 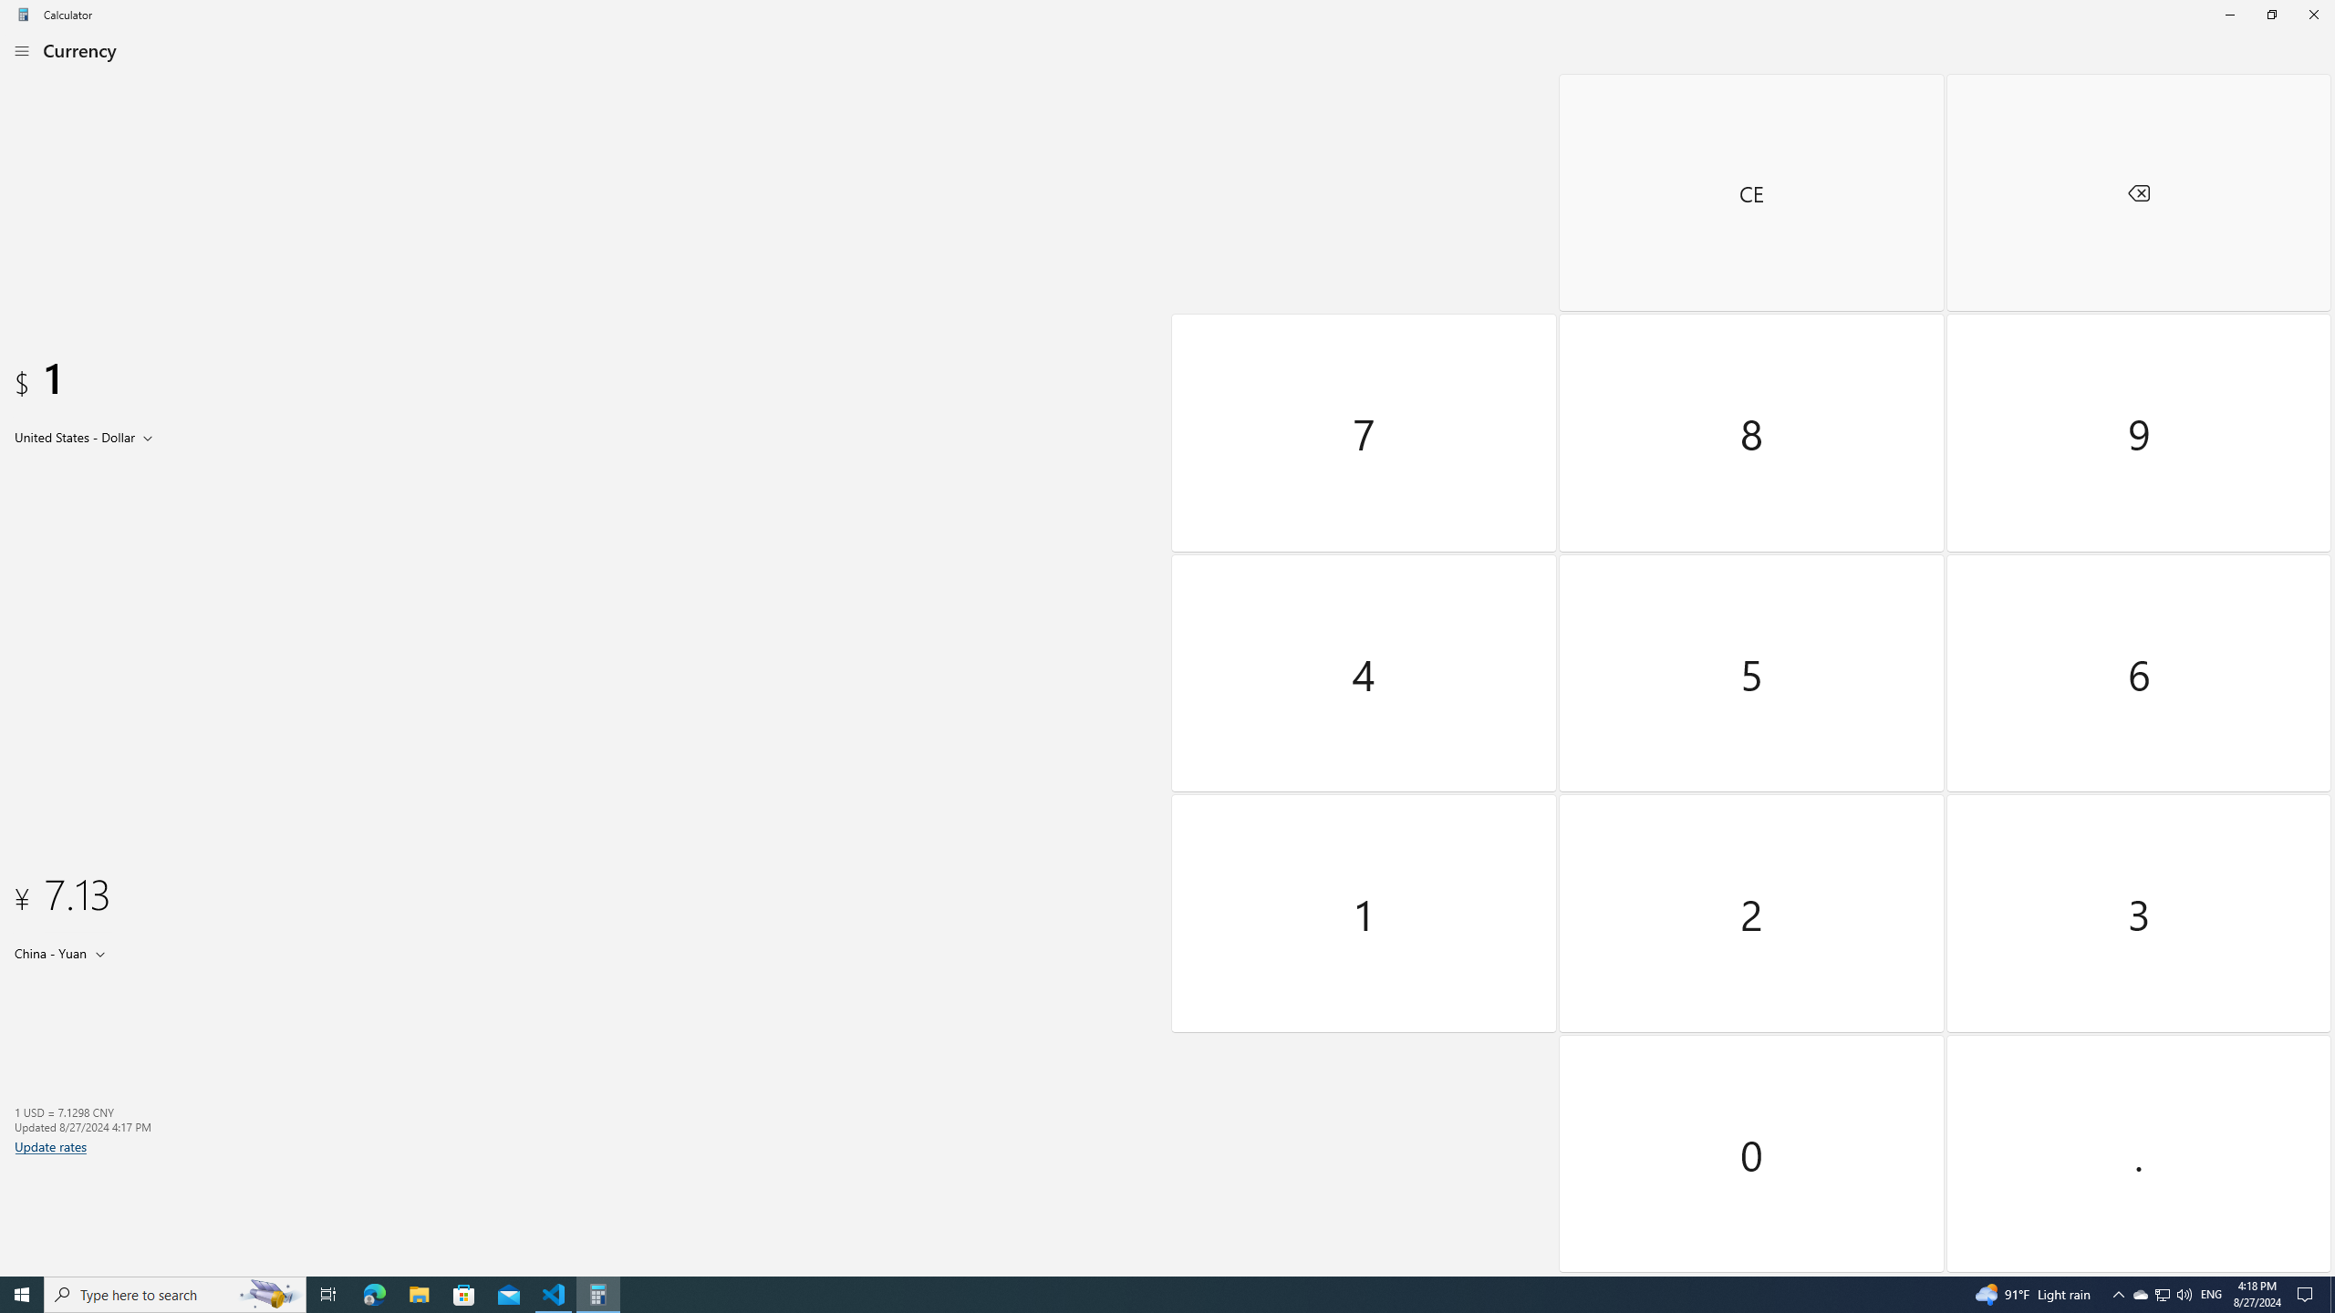 I want to click on Close Calculator, so click(x=2313, y=15).